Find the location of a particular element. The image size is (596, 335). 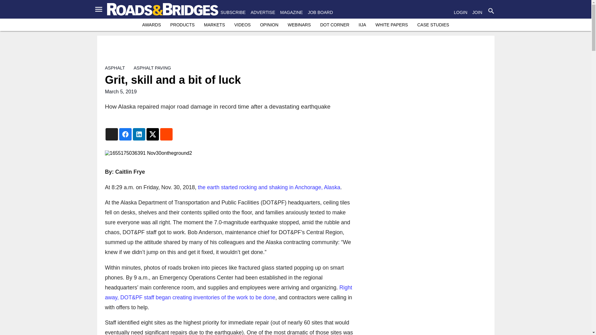

ADVERTISE is located at coordinates (263, 12).